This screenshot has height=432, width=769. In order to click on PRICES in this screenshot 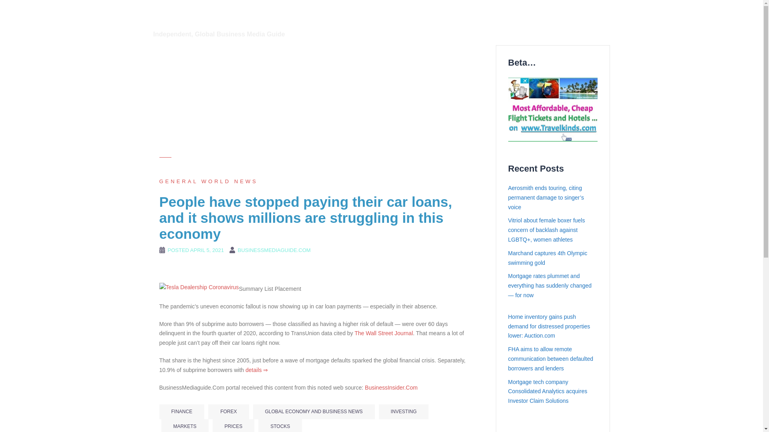, I will do `click(234, 426)`.